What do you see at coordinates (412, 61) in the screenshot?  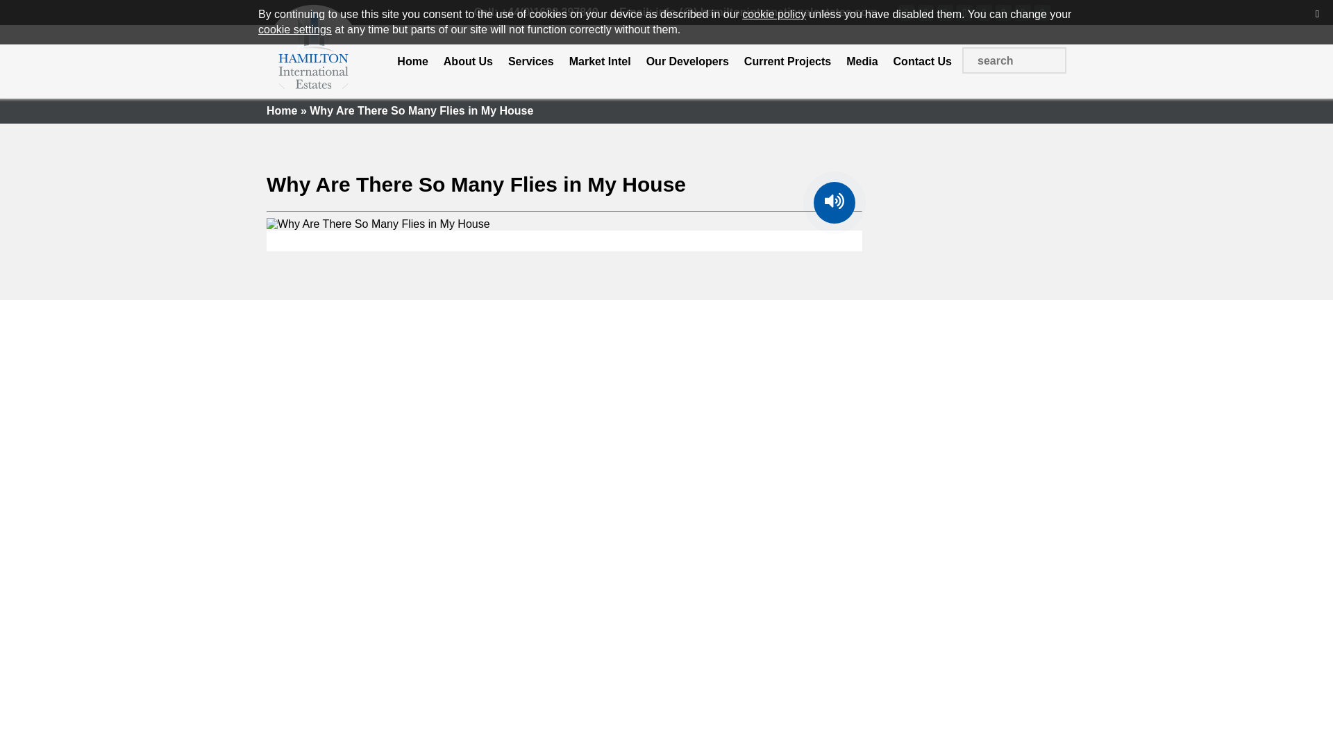 I see `Home` at bounding box center [412, 61].